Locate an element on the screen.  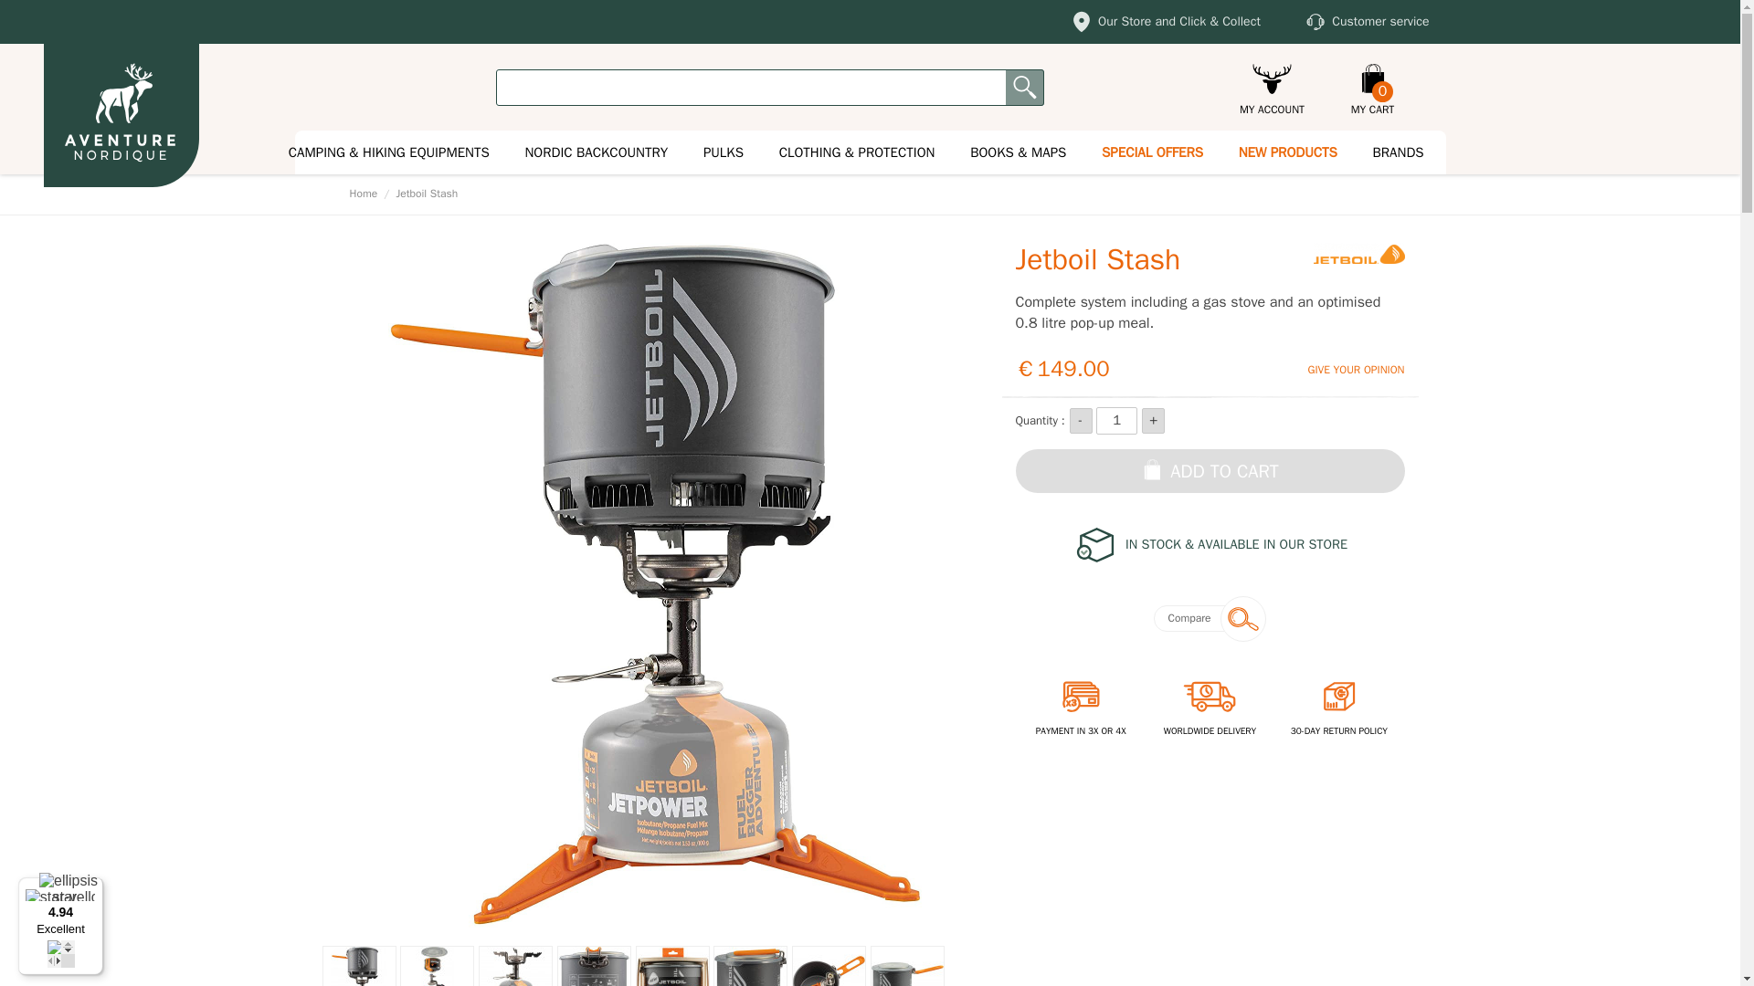
Aventure Nordique, the outdoor webstore is located at coordinates (1371, 87).